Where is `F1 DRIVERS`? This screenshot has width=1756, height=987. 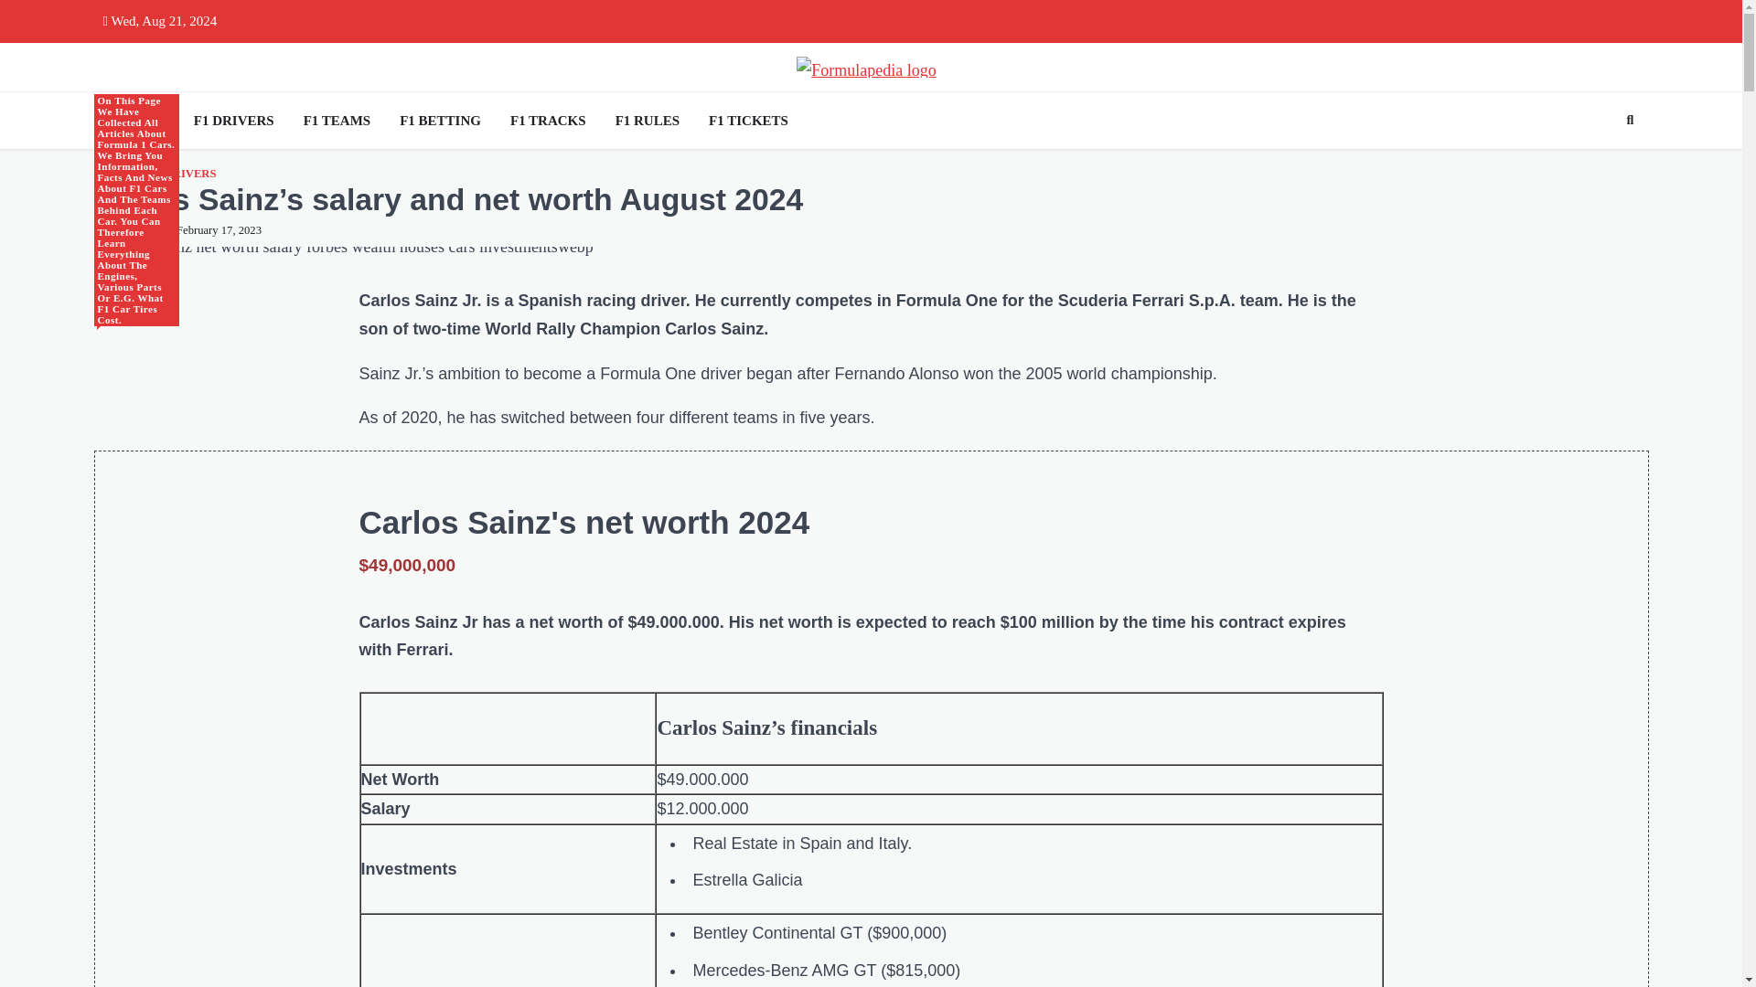
F1 DRIVERS is located at coordinates (233, 121).